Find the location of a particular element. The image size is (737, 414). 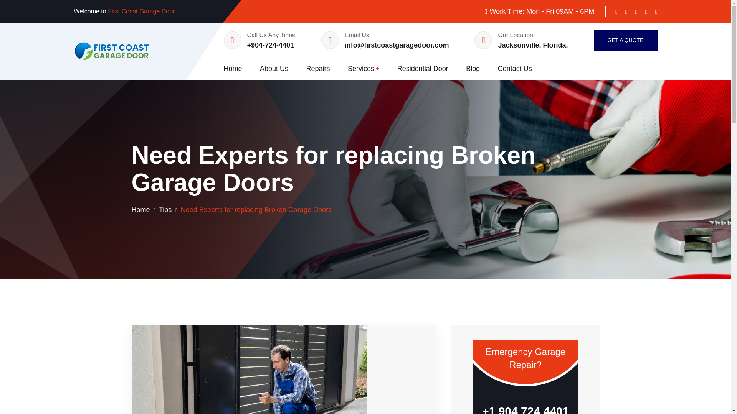

Residential Door is located at coordinates (422, 69).